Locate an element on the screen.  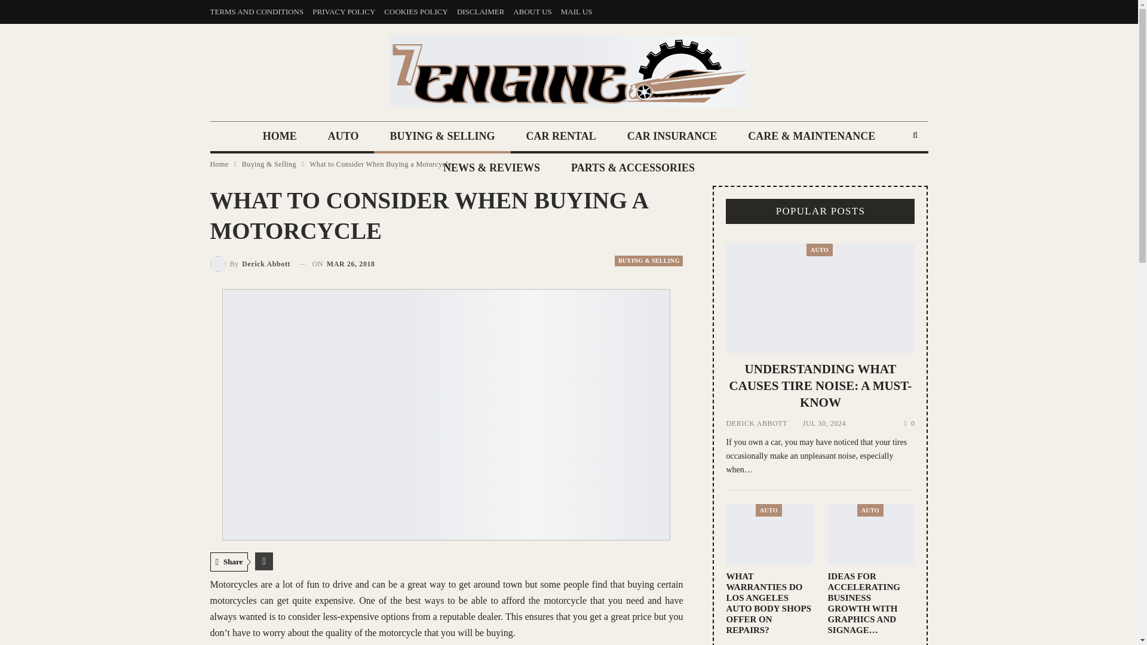
Understanding What Causes Tire Noise: A Must-Know is located at coordinates (820, 298).